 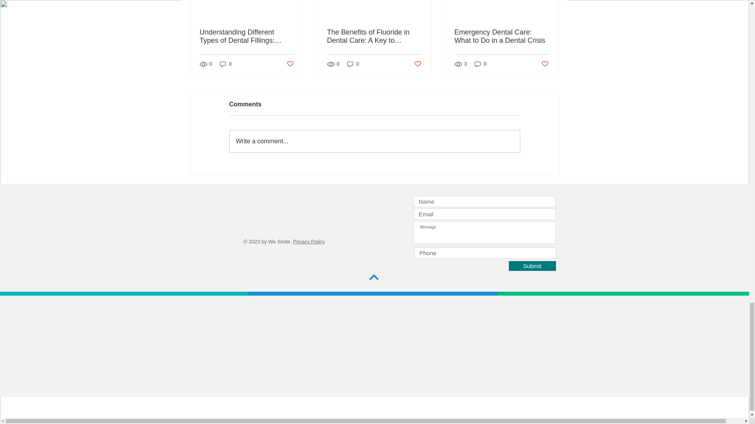 I want to click on 0, so click(x=481, y=64).